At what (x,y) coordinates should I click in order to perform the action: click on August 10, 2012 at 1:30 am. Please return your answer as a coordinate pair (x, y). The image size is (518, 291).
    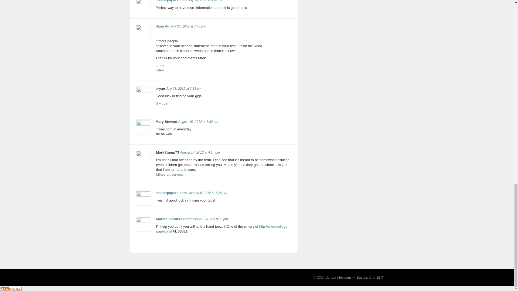
    Looking at the image, I should click on (171, 1).